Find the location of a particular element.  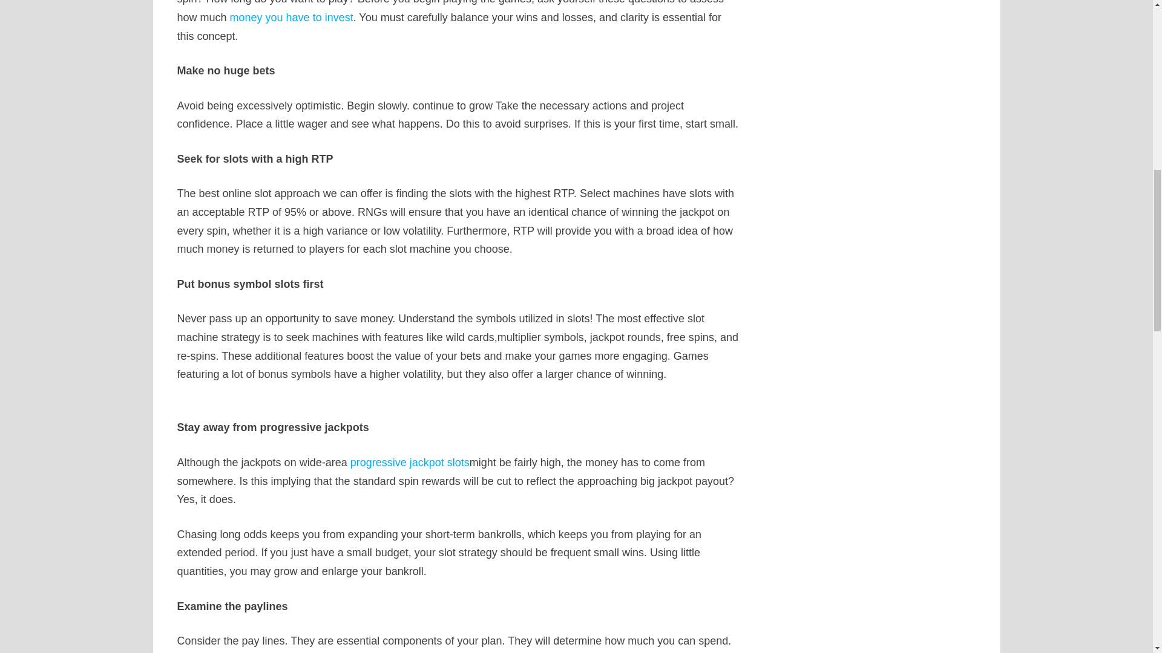

money you have to invest is located at coordinates (292, 17).